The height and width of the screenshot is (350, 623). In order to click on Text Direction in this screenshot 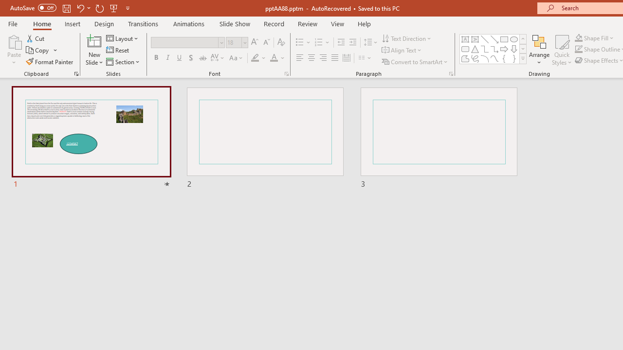, I will do `click(407, 38)`.